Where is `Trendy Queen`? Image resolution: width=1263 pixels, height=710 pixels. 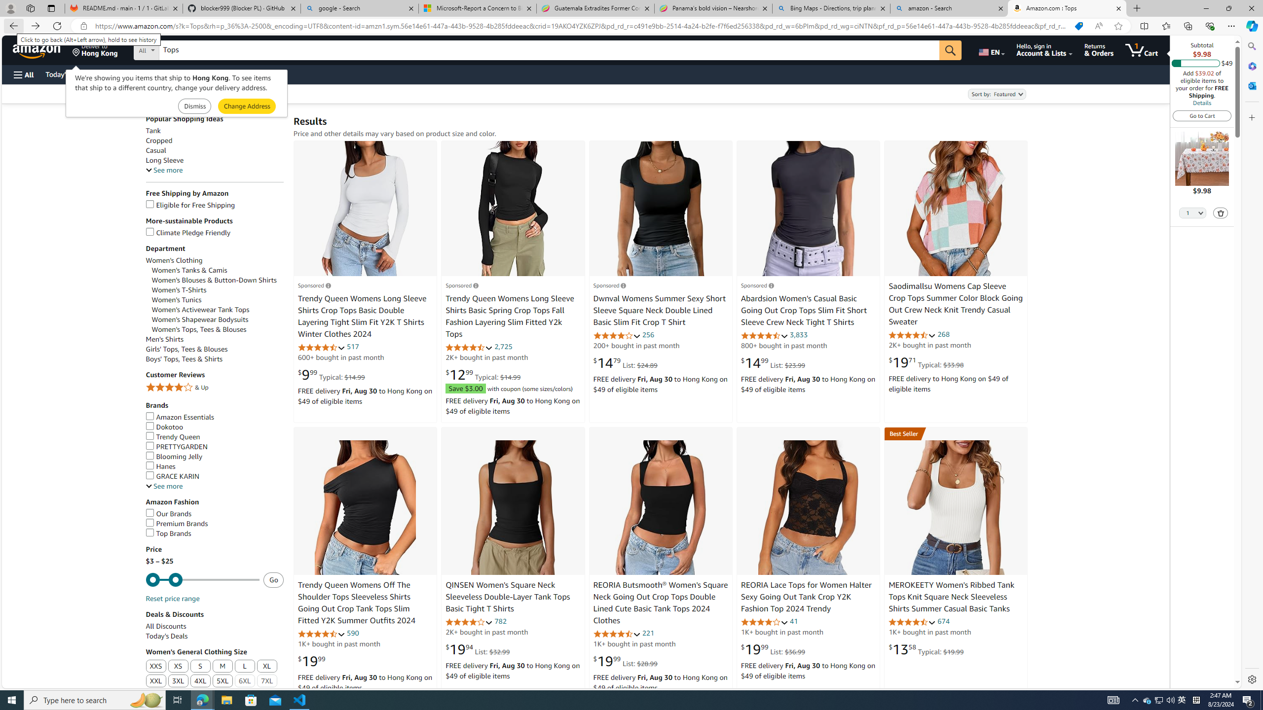
Trendy Queen is located at coordinates (173, 436).